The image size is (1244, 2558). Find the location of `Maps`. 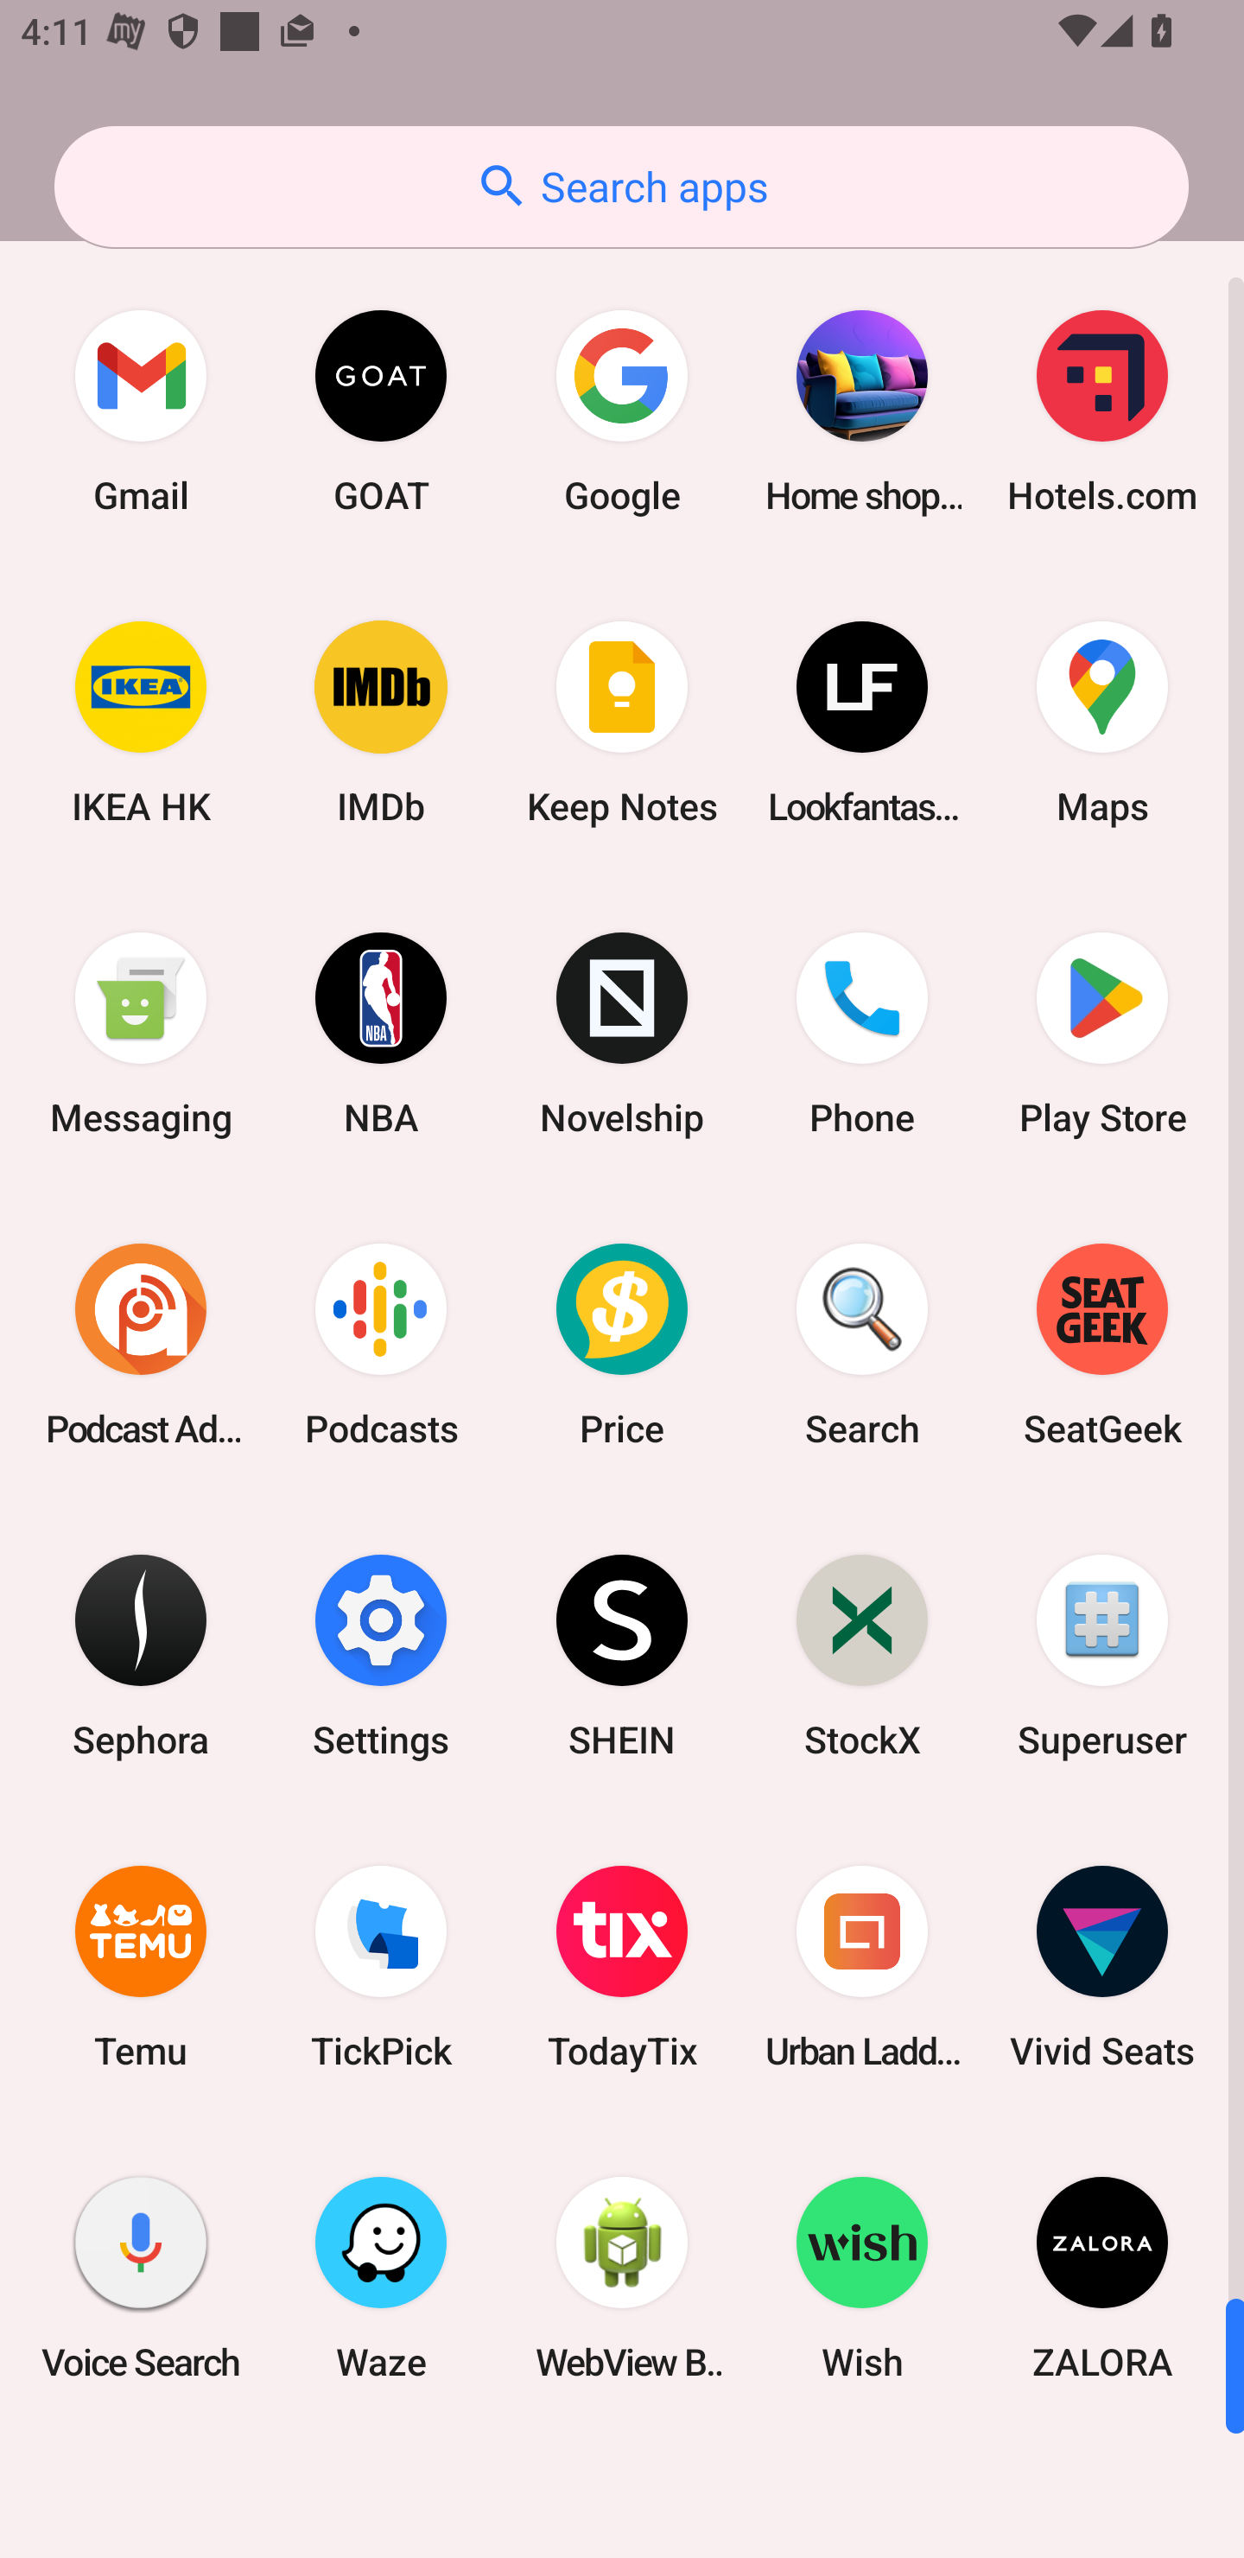

Maps is located at coordinates (1102, 722).